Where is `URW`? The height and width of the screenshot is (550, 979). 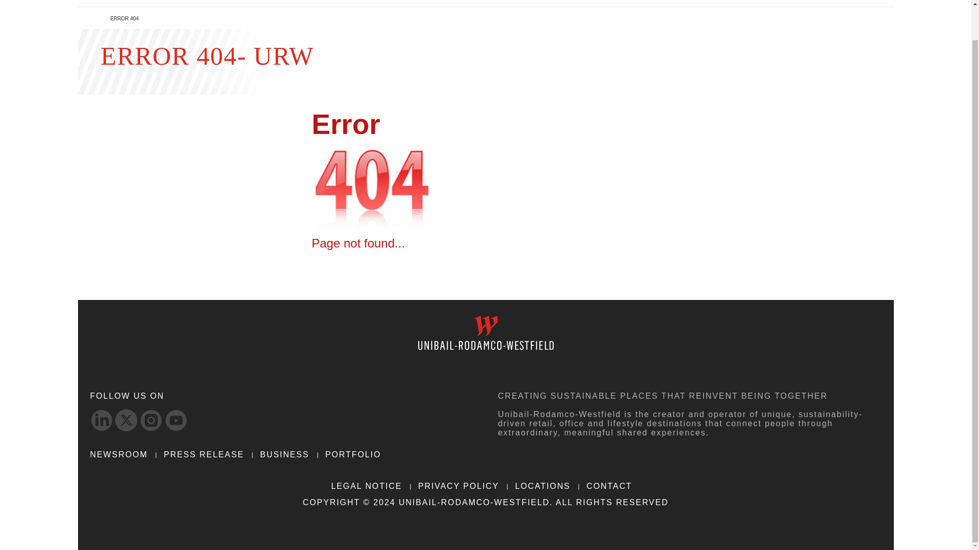 URW is located at coordinates (158, 3).